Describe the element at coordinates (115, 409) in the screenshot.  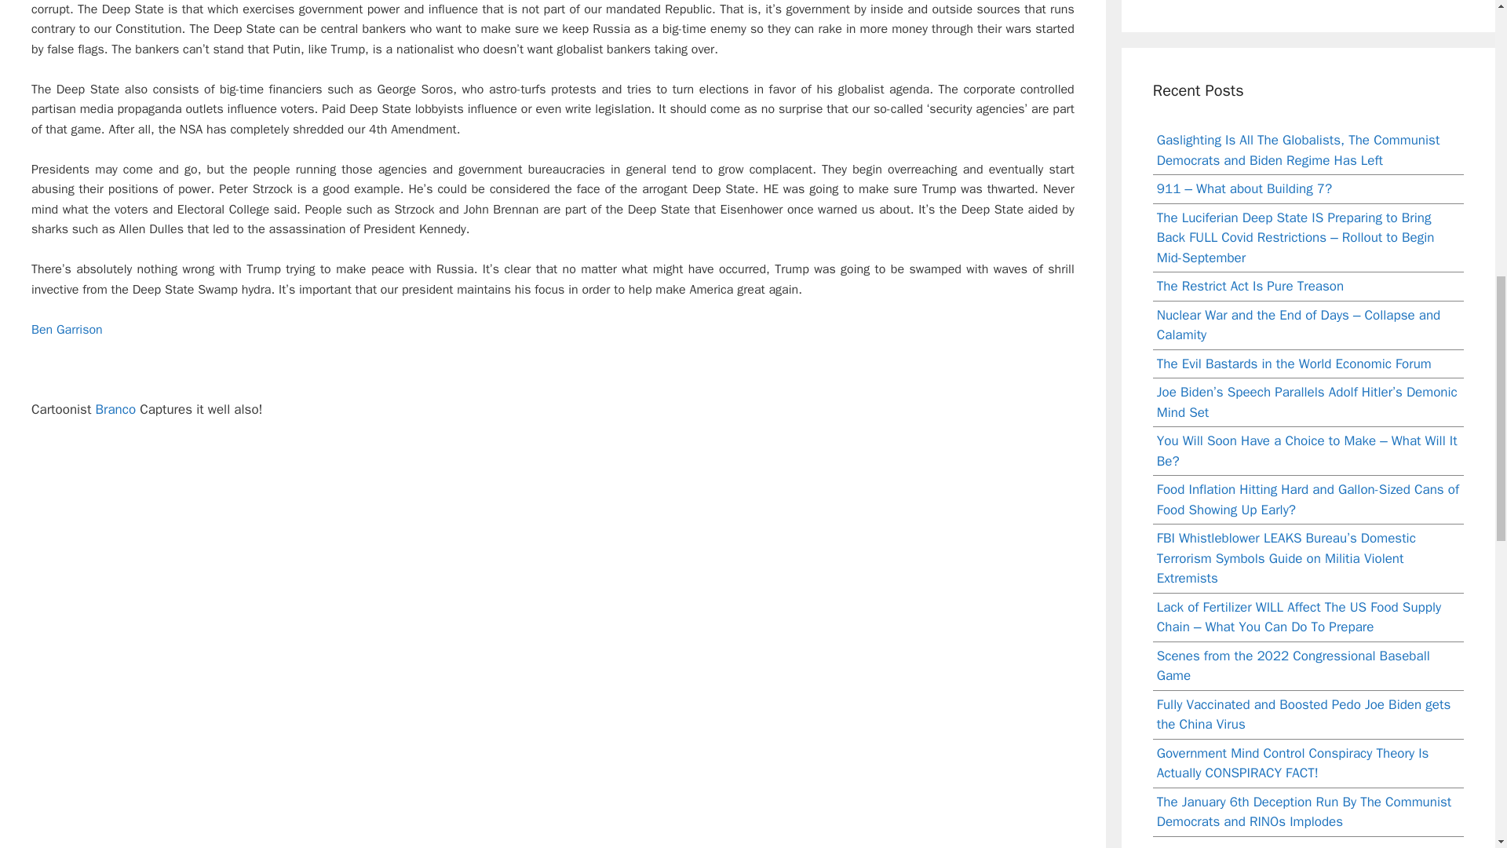
I see `Branco` at that location.